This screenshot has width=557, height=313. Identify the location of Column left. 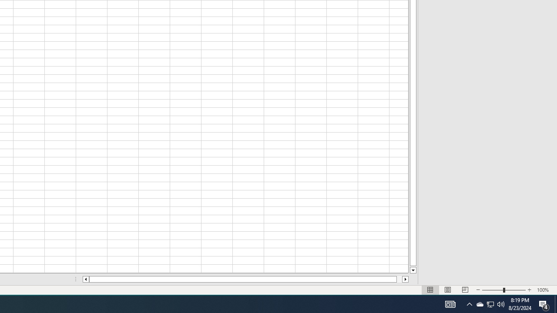
(85, 279).